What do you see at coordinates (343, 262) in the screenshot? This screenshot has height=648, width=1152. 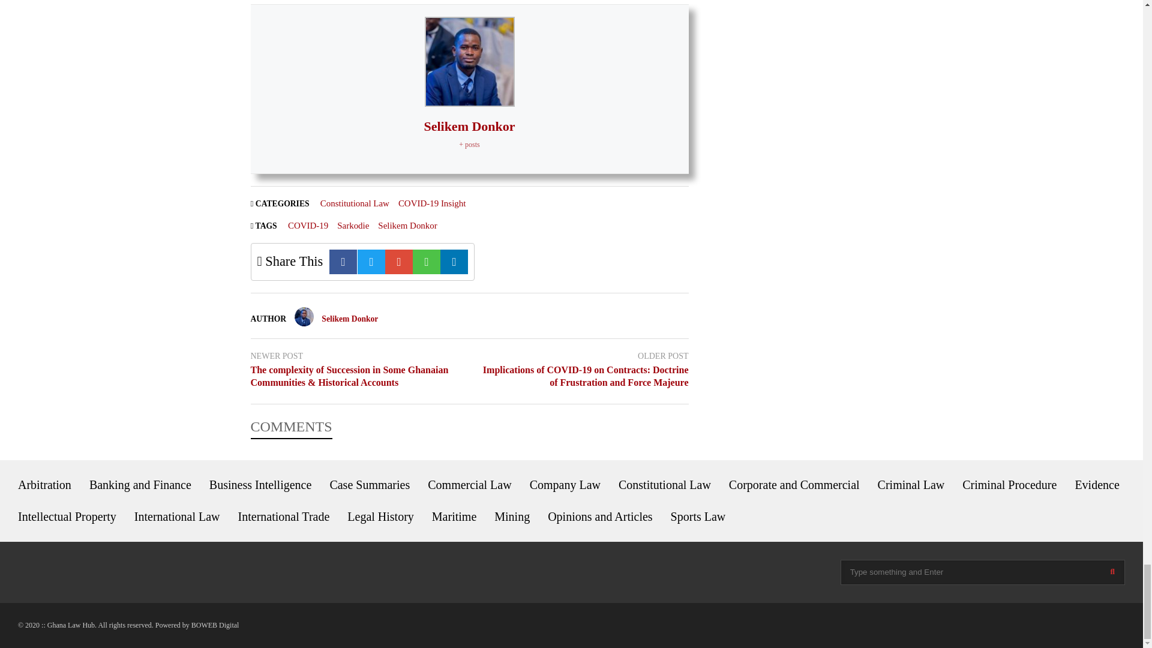 I see `Facebook` at bounding box center [343, 262].